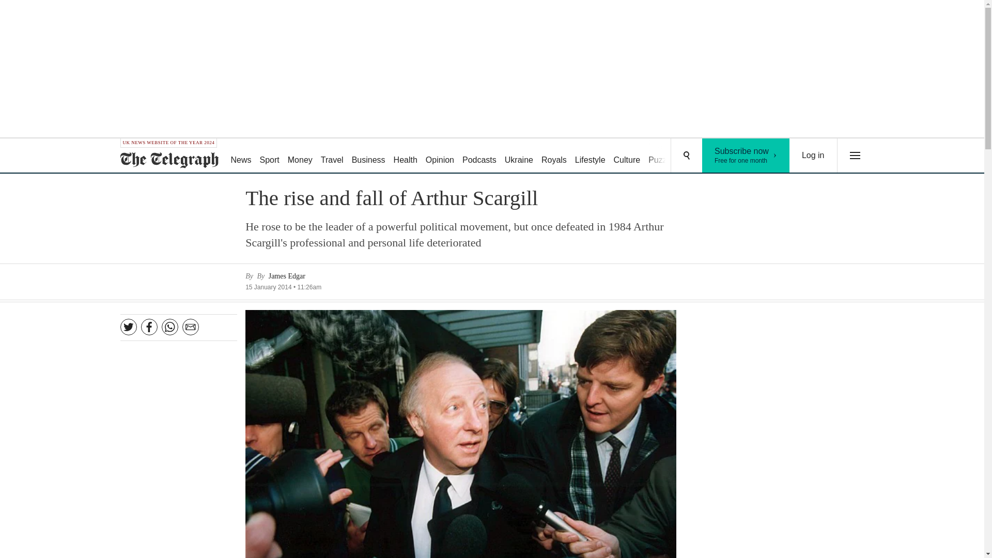 This screenshot has width=992, height=558. I want to click on Podcasts, so click(332, 156).